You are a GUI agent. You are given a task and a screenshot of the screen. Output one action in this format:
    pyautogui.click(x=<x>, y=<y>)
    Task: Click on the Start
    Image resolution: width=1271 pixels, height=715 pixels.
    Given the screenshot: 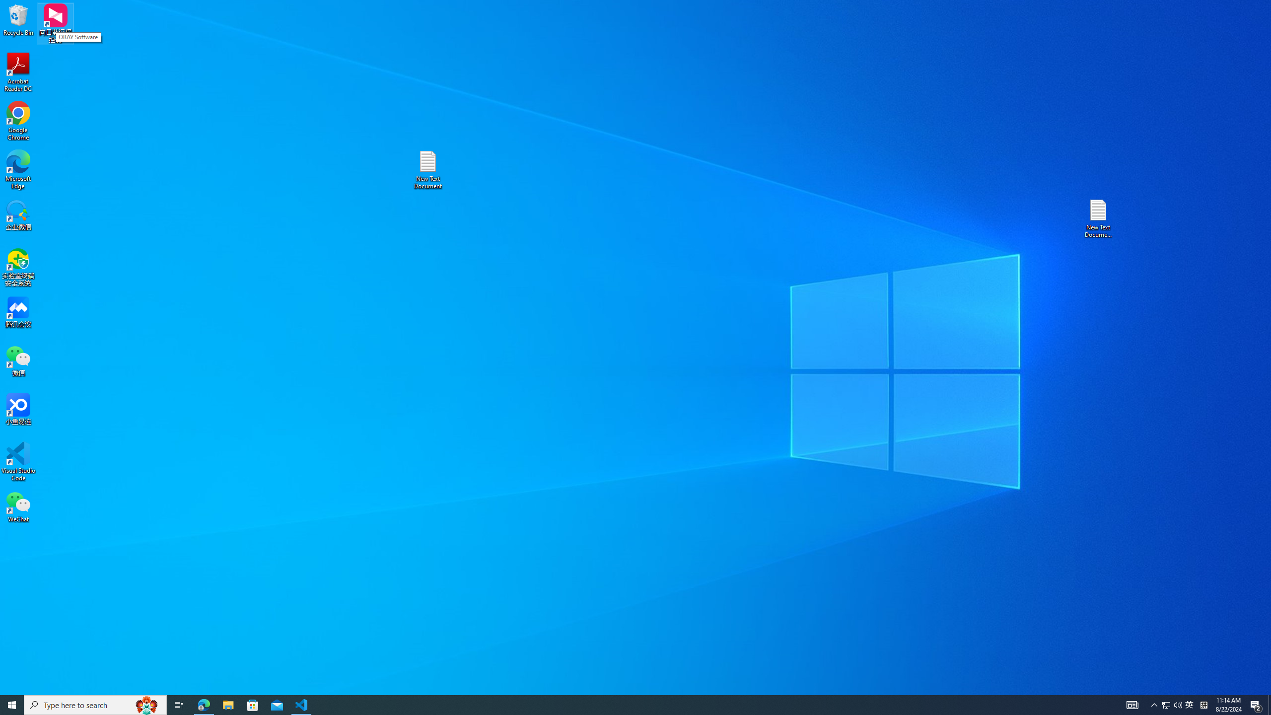 What is the action you would take?
    pyautogui.click(x=12, y=705)
    